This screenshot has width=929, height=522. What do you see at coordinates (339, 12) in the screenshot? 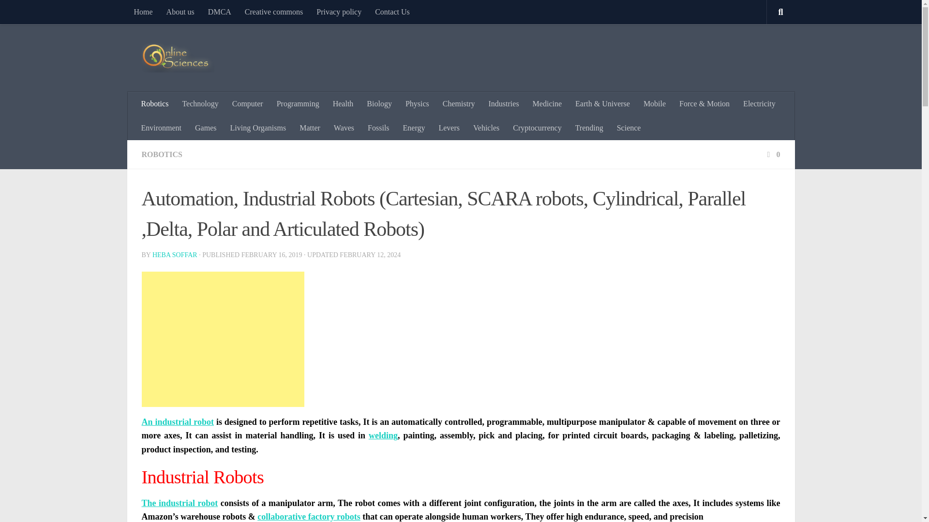
I see `Privacy policy` at bounding box center [339, 12].